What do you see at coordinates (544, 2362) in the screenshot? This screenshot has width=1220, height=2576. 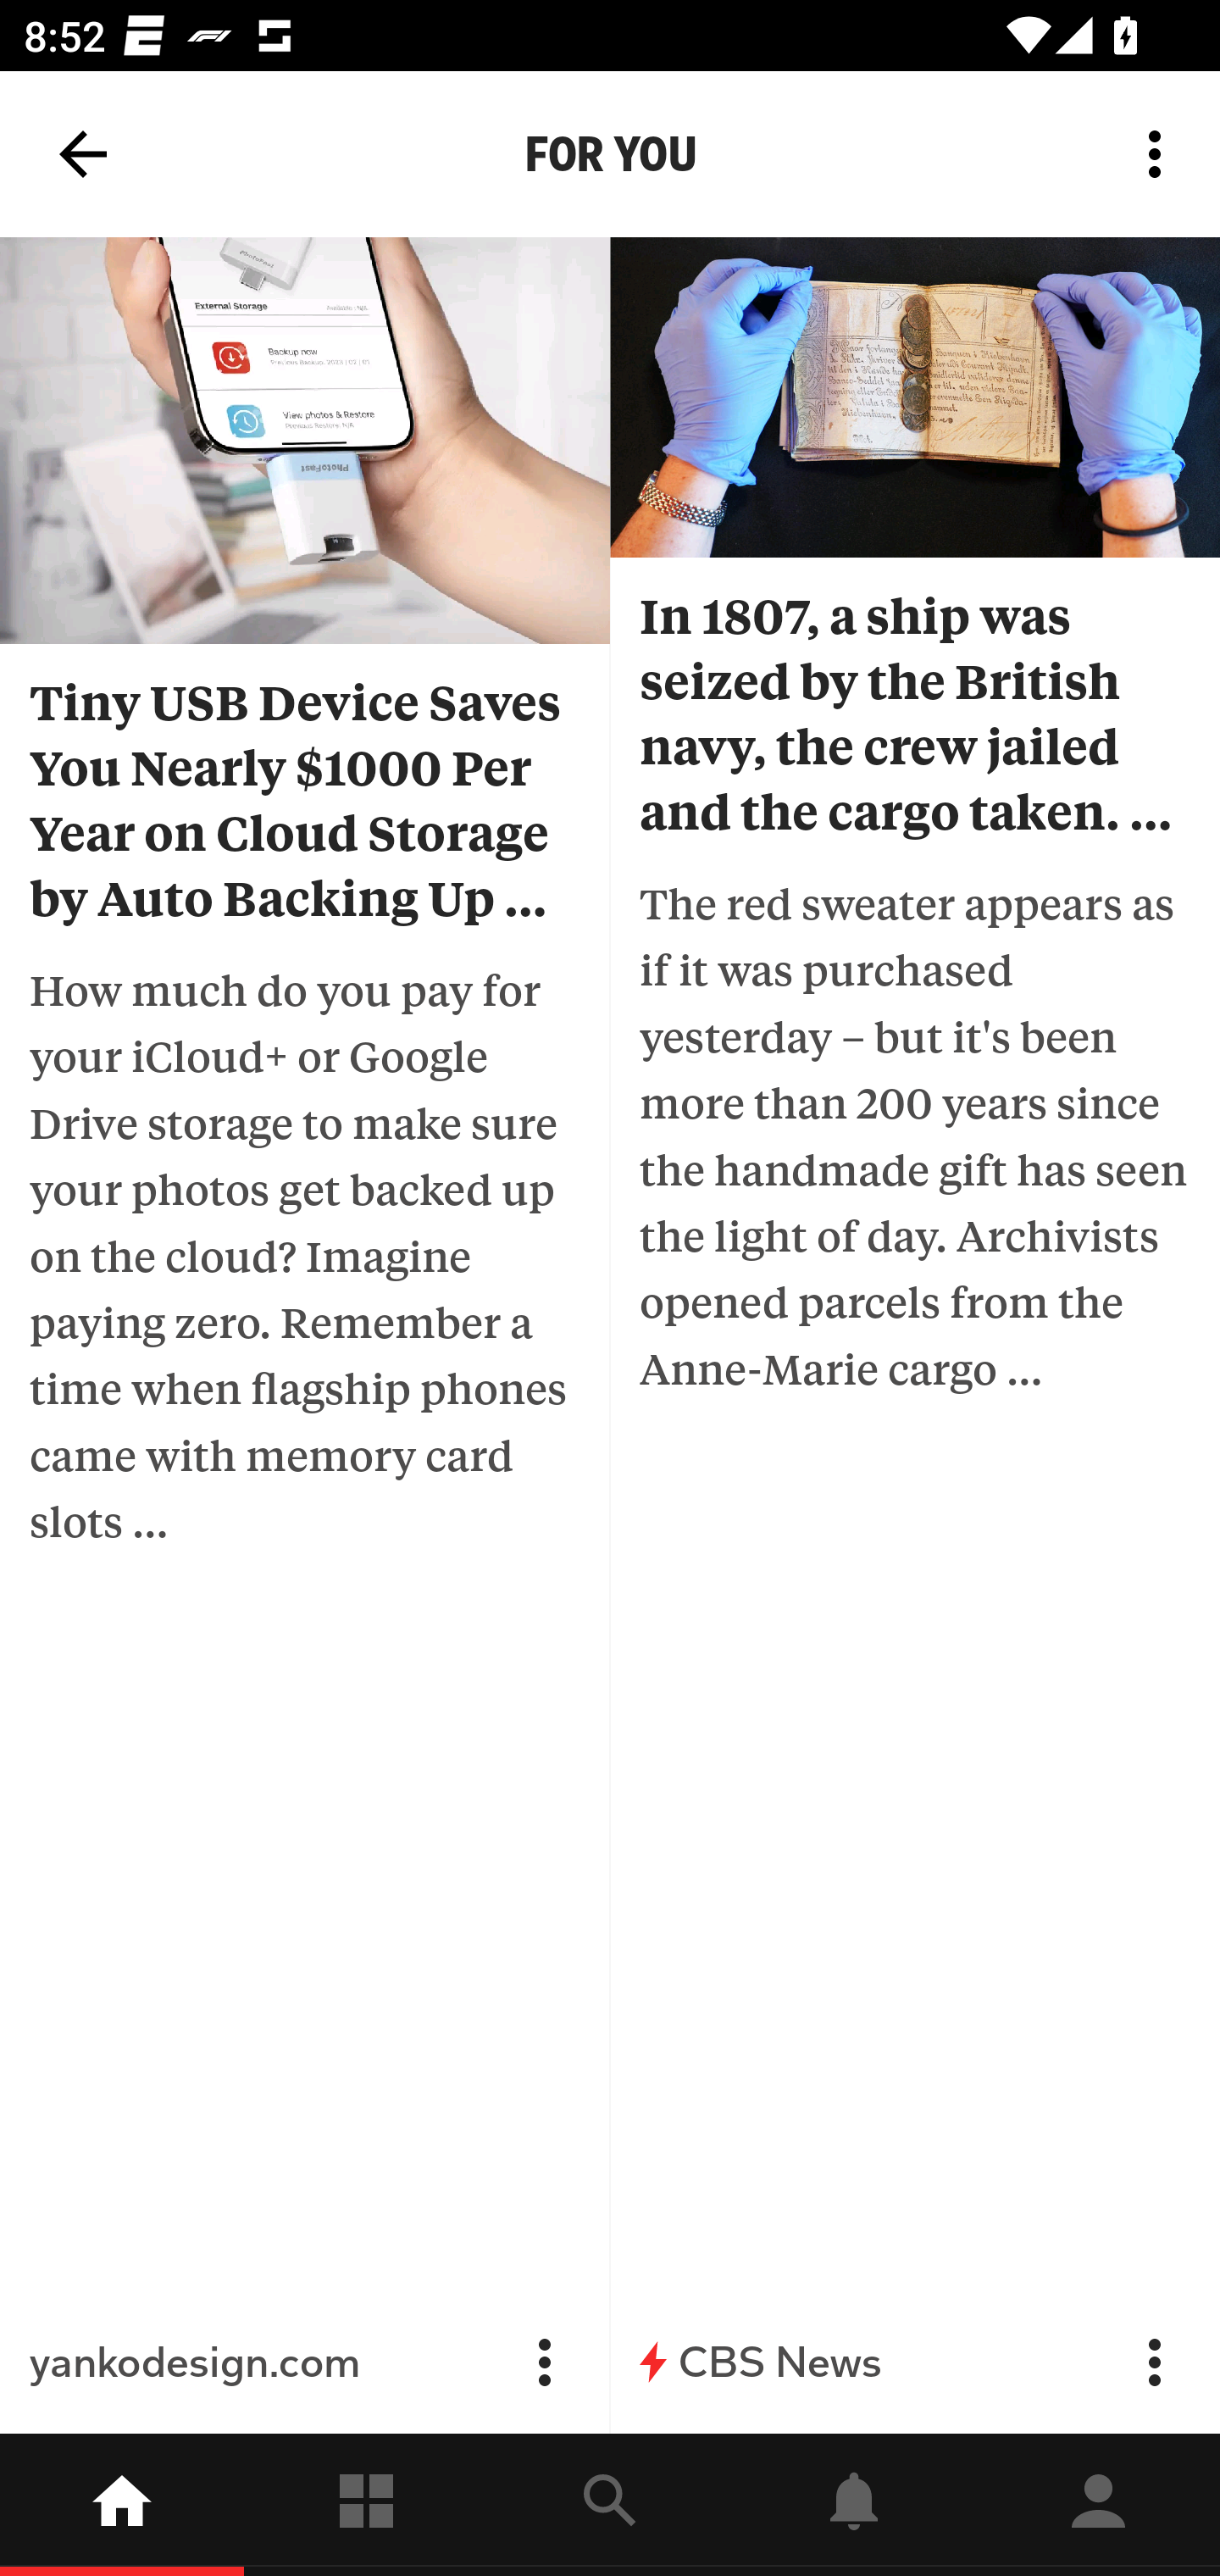 I see `Flip into Magazine` at bounding box center [544, 2362].